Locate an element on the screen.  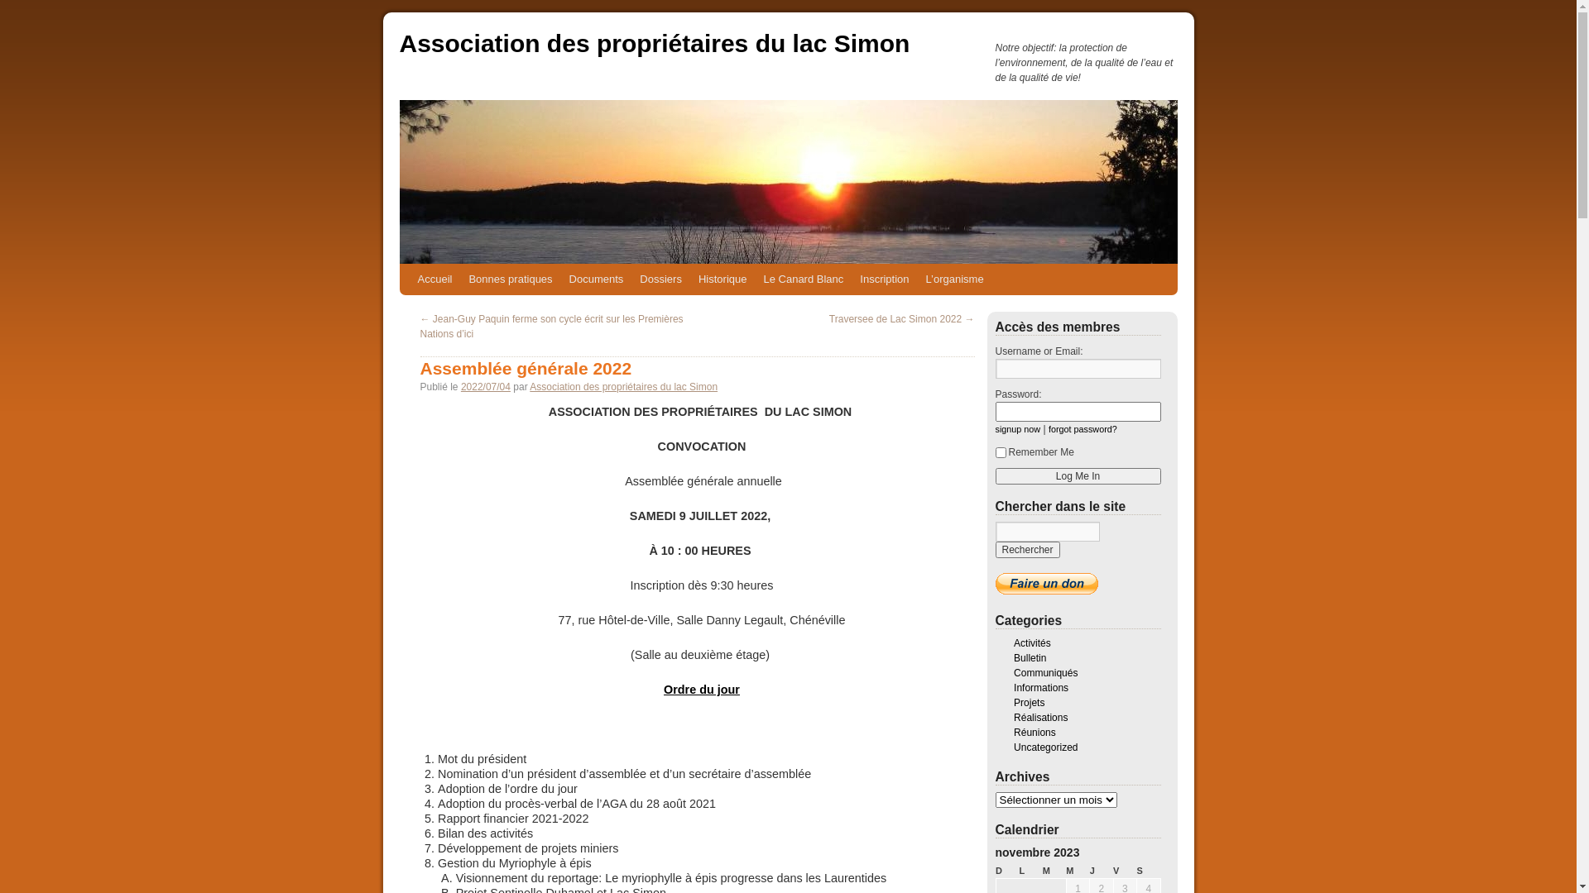
Projets is located at coordinates (1030, 703).